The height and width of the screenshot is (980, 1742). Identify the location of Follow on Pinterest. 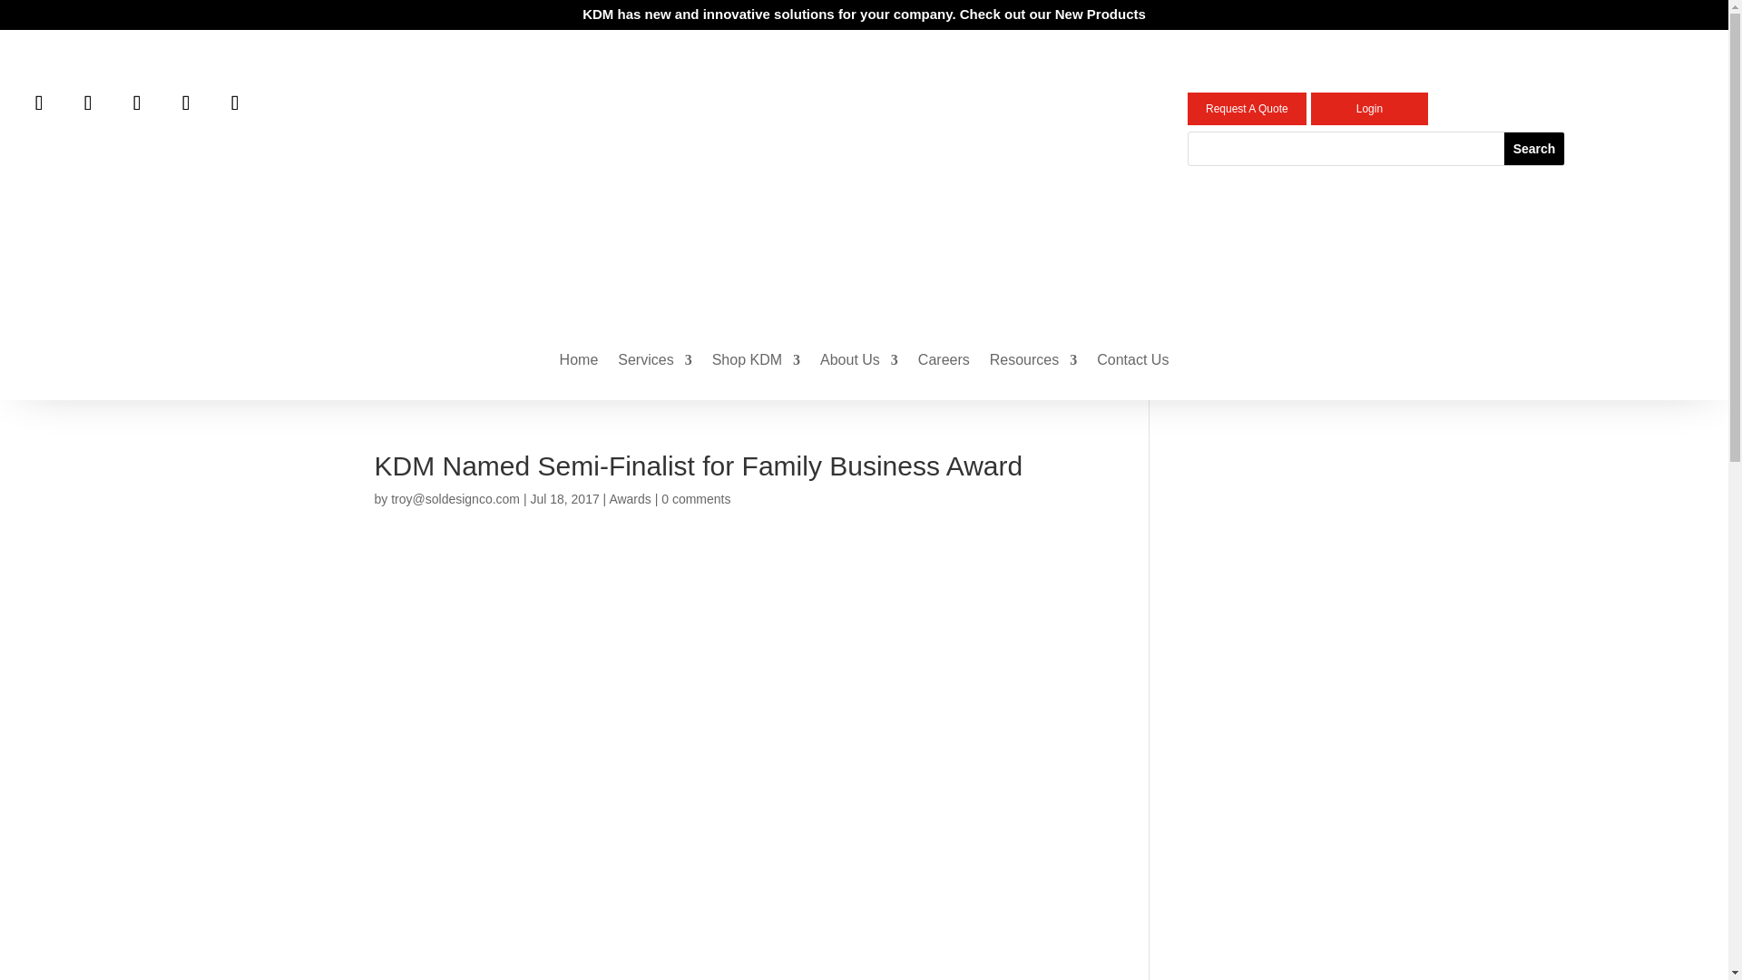
(278, 103).